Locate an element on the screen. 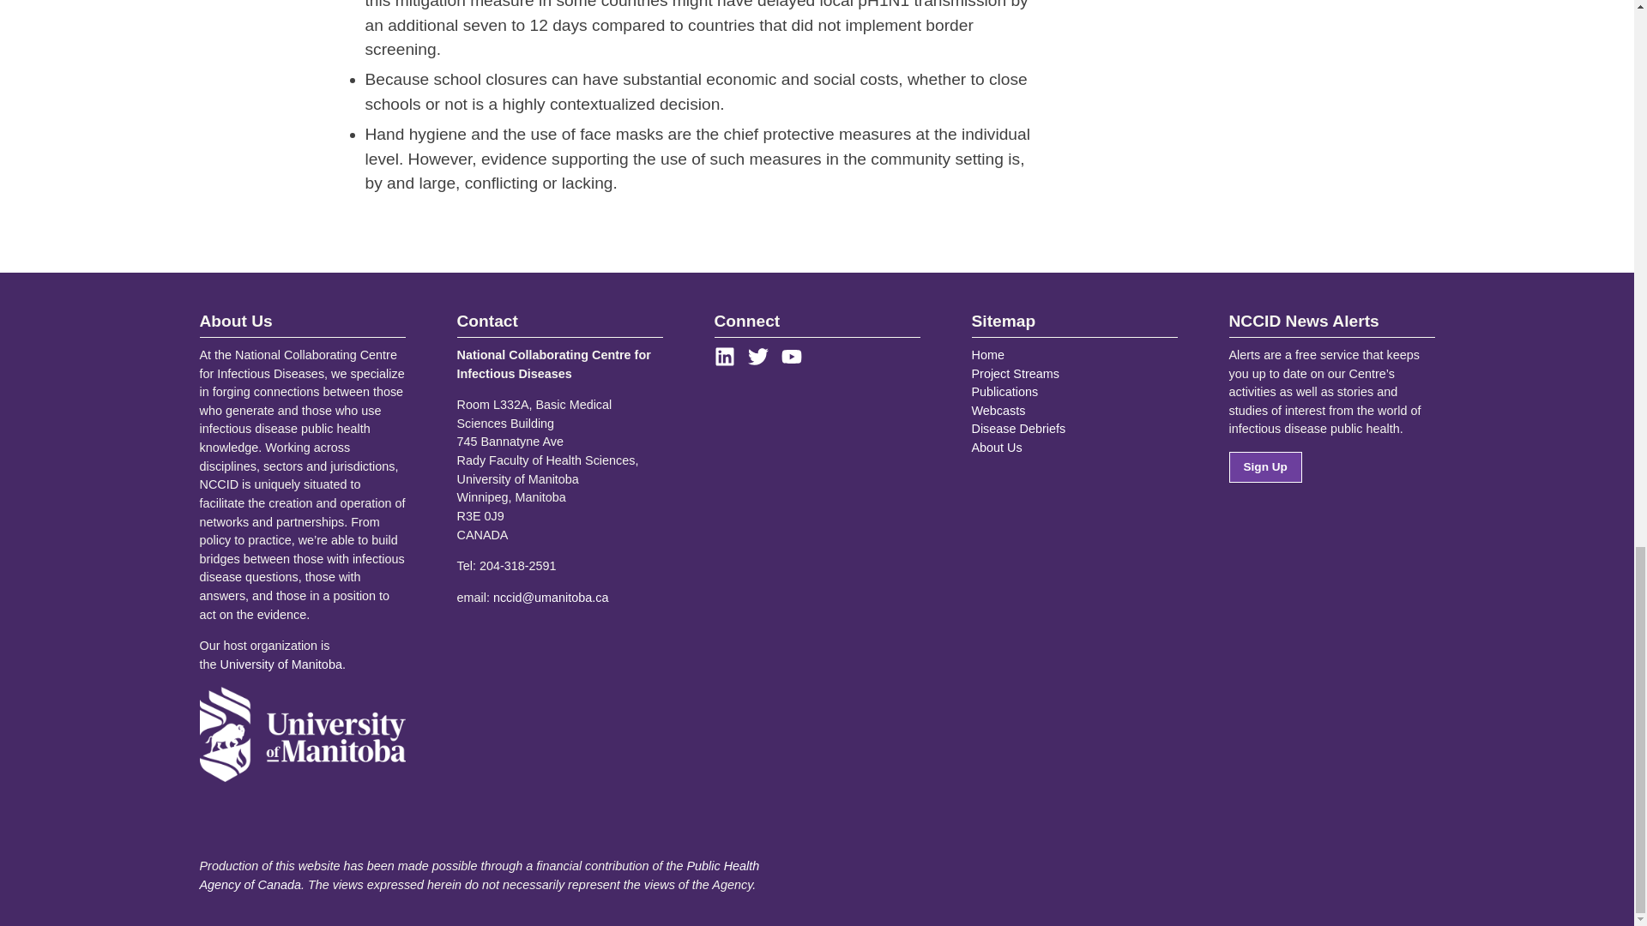  Webcasts is located at coordinates (998, 410).